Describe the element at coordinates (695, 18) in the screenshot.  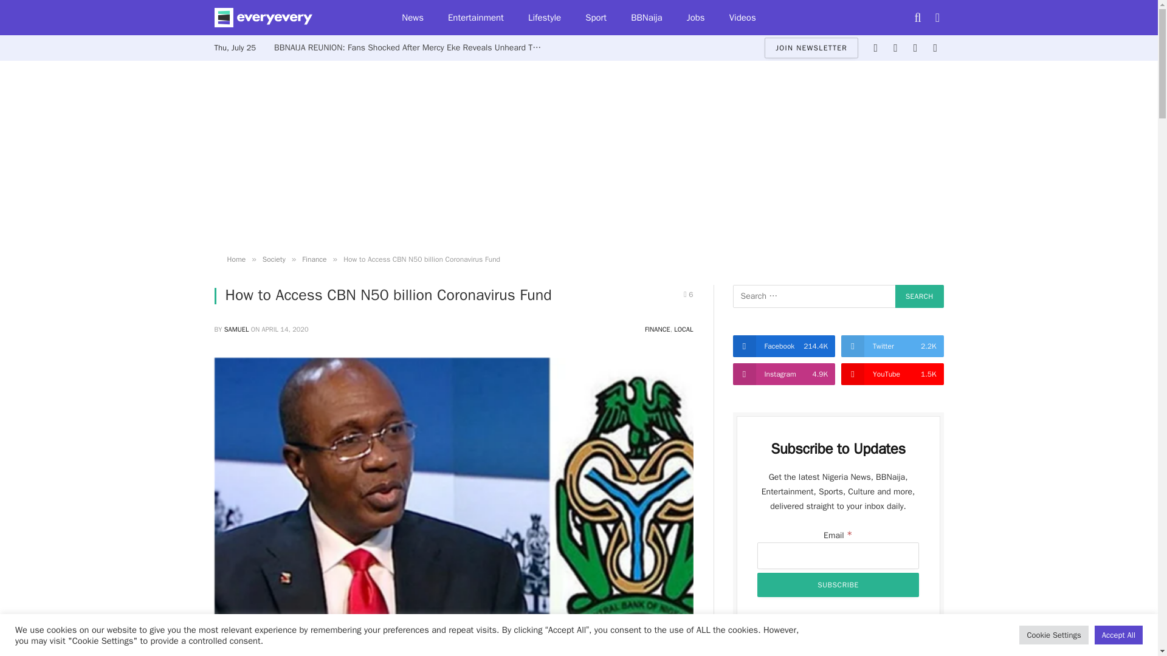
I see `Jobs` at that location.